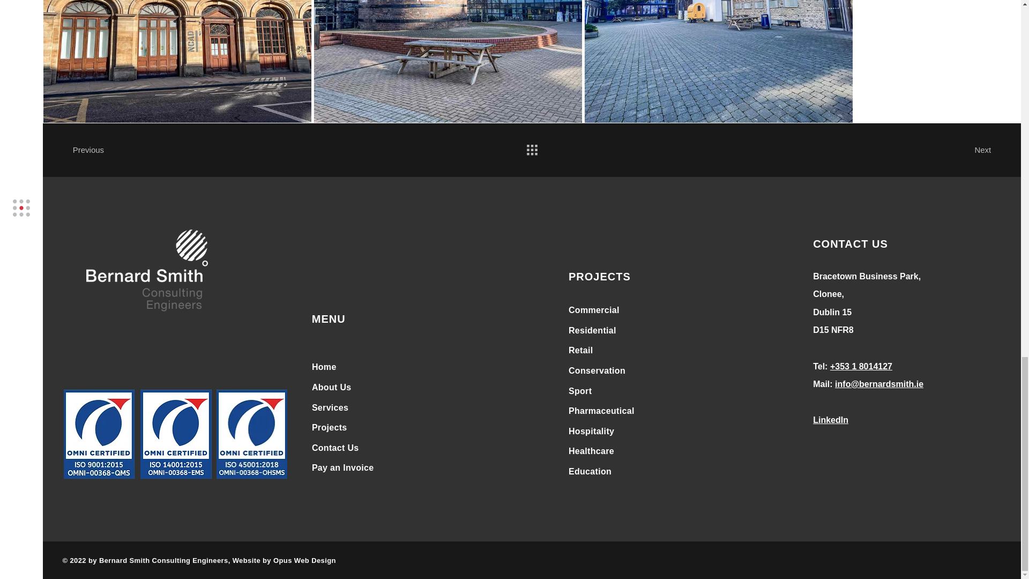 The width and height of the screenshot is (1029, 579). I want to click on Retail, so click(581, 350).